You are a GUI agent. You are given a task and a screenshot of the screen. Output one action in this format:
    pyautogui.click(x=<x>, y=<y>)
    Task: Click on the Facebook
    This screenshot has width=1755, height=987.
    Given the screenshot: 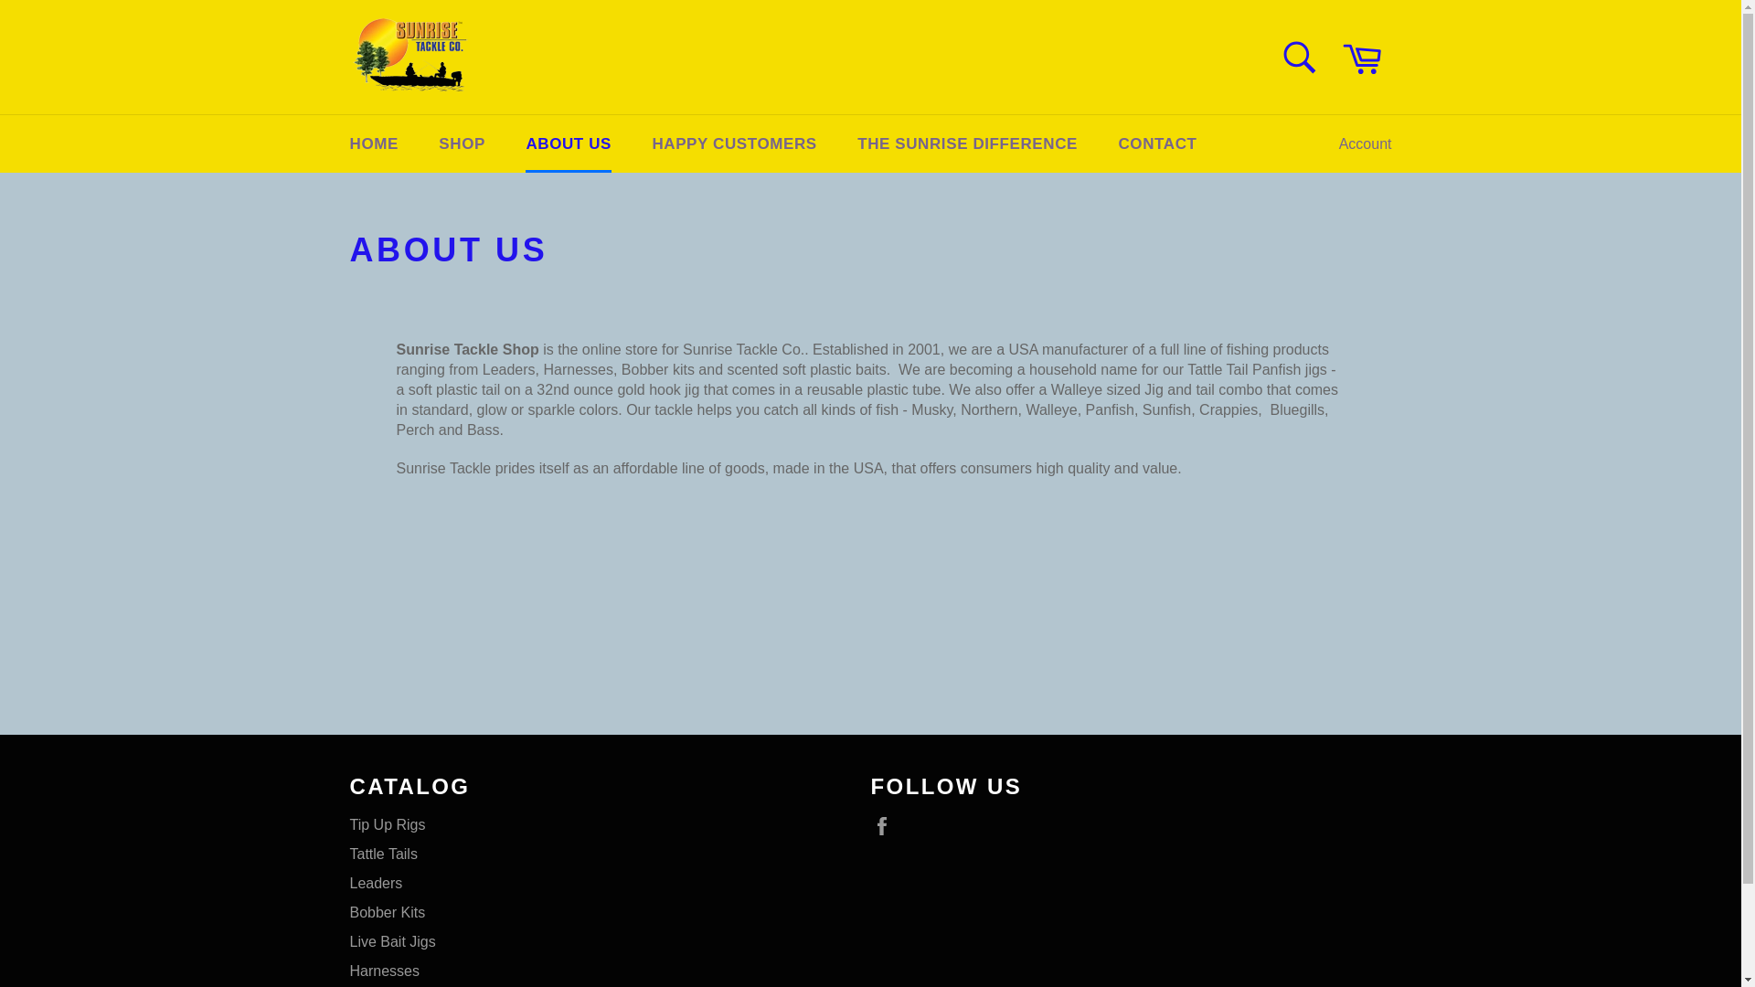 What is the action you would take?
    pyautogui.click(x=886, y=826)
    